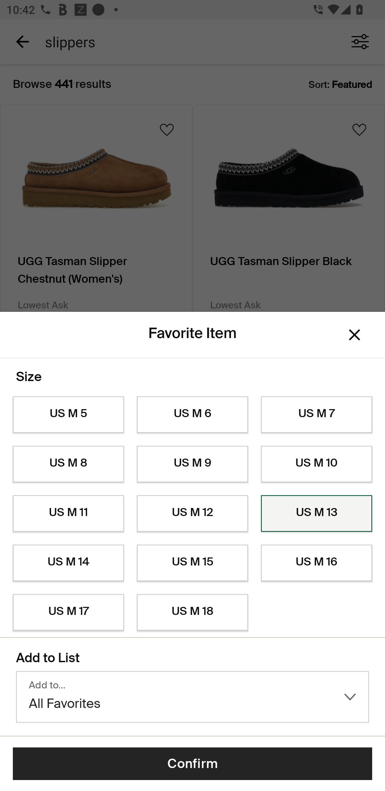 The height and width of the screenshot is (791, 385). What do you see at coordinates (192, 464) in the screenshot?
I see `US M 9` at bounding box center [192, 464].